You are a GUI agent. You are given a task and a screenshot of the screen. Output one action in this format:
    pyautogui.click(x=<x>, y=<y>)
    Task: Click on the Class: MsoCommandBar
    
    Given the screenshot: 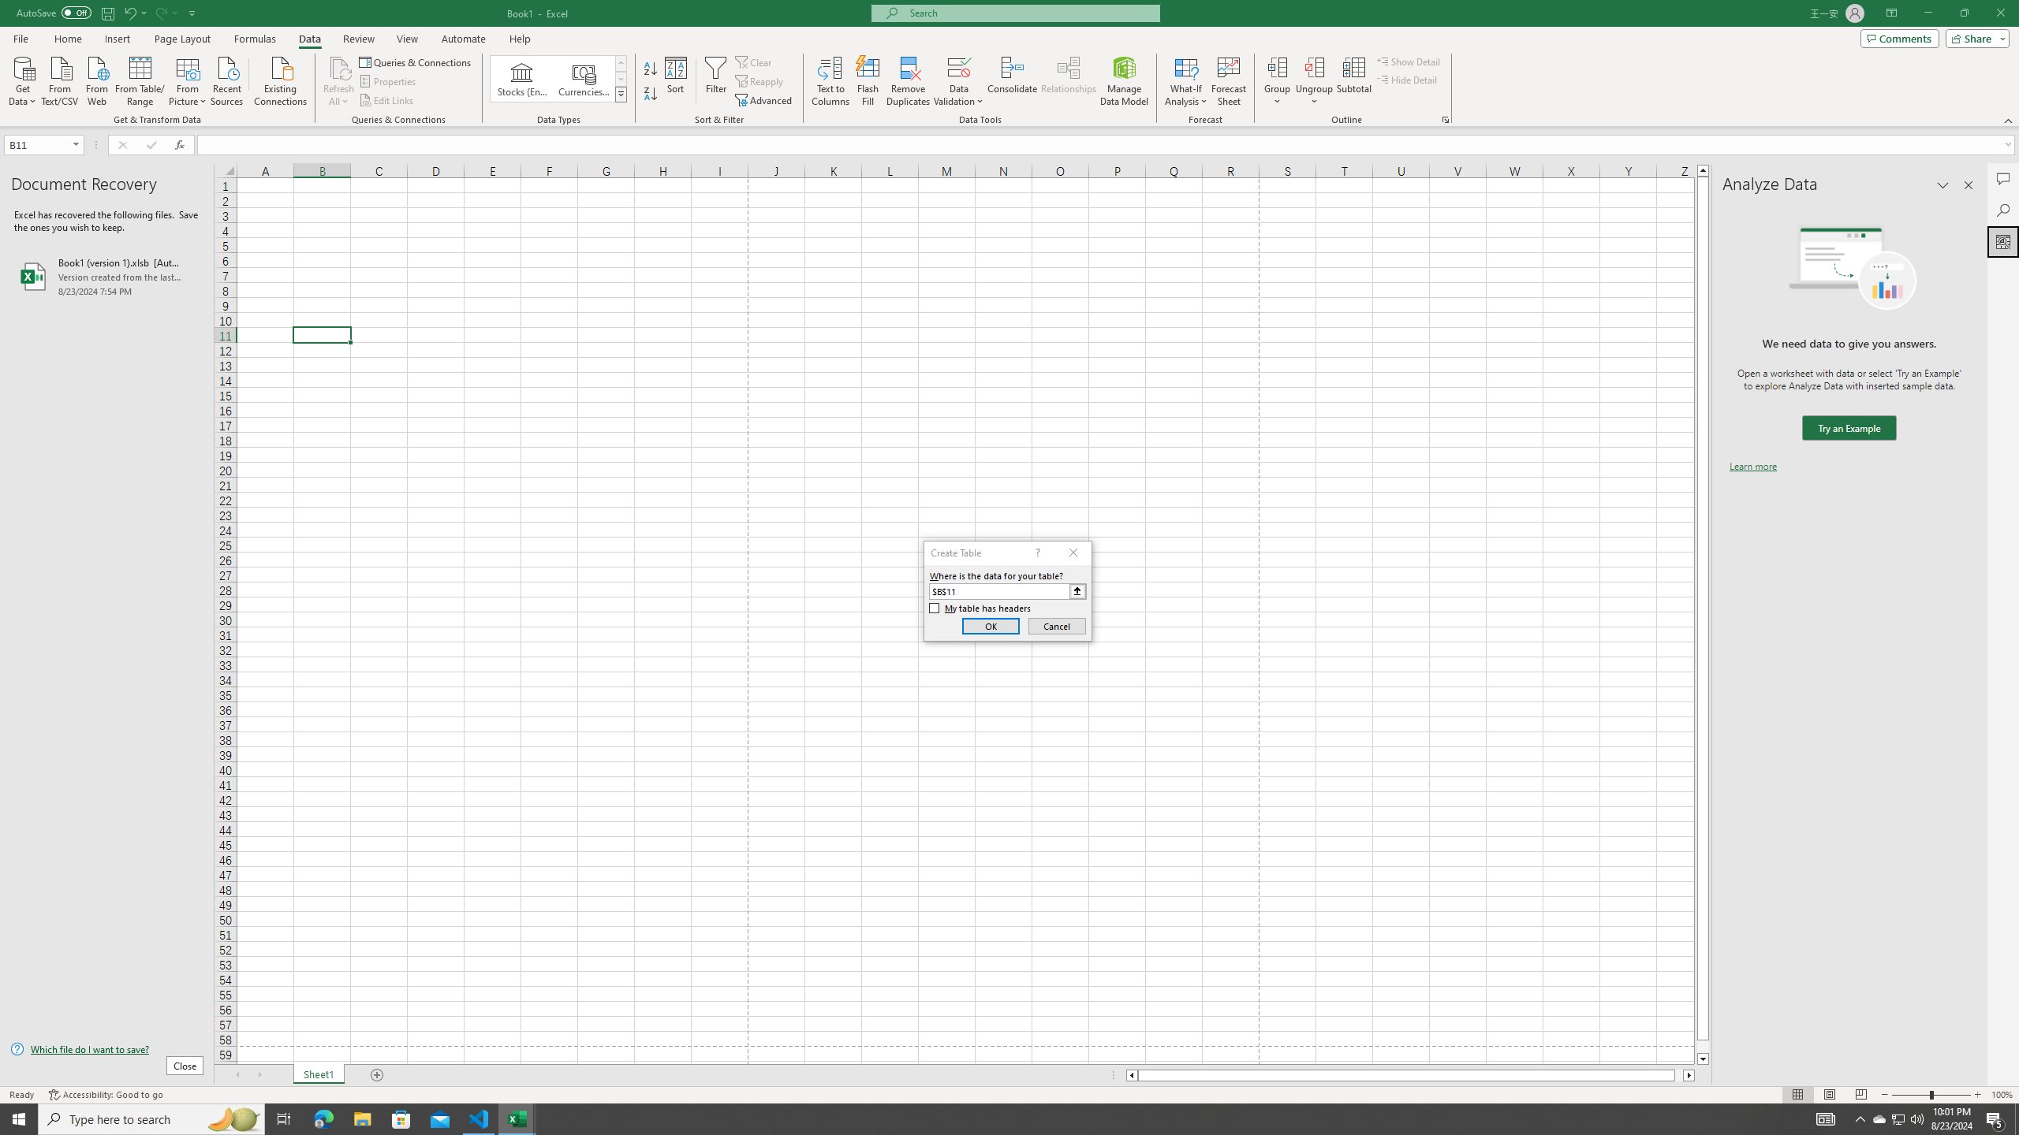 What is the action you would take?
    pyautogui.click(x=1009, y=63)
    